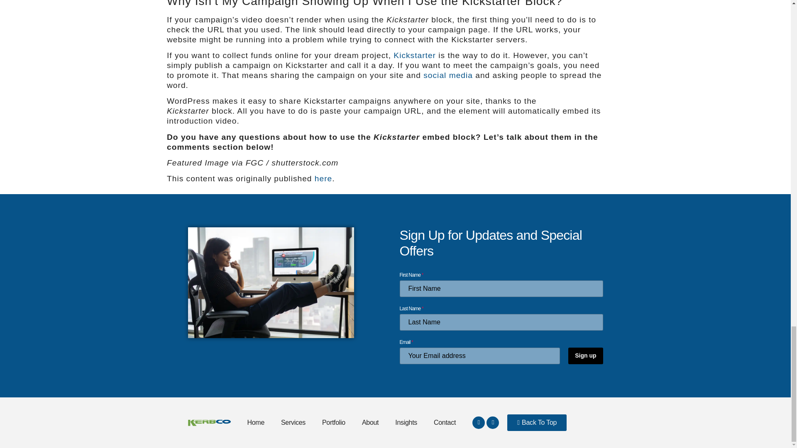 The image size is (797, 448). I want to click on Home, so click(256, 422).